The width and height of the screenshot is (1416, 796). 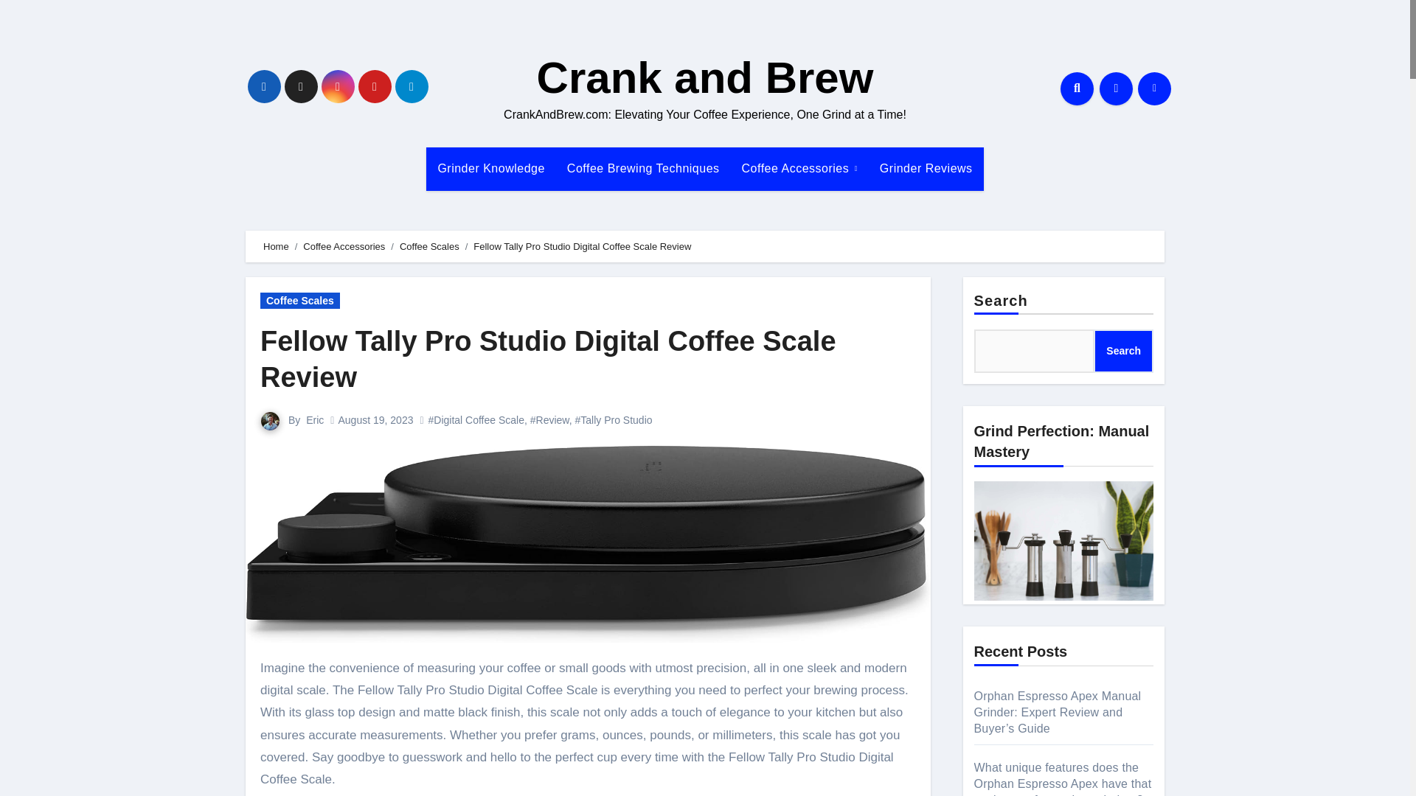 I want to click on Coffee Scales, so click(x=299, y=301).